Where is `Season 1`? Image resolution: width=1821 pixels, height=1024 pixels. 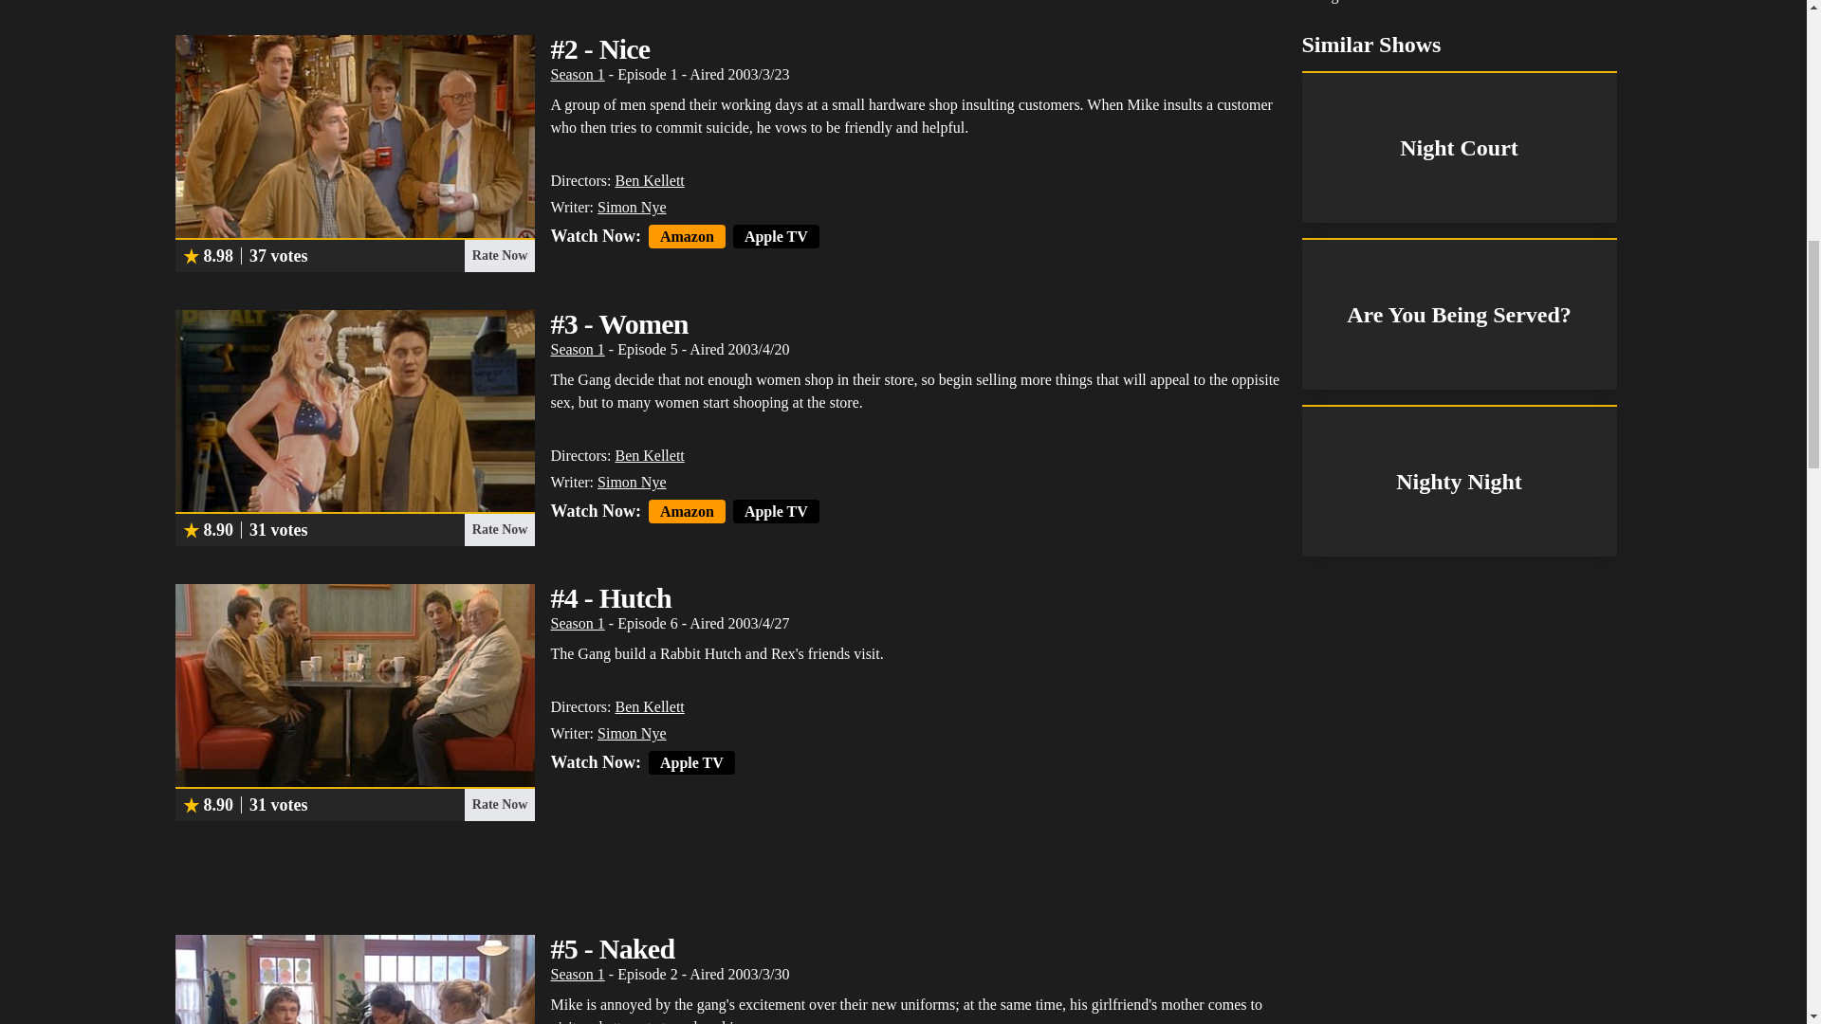 Season 1 is located at coordinates (577, 624).